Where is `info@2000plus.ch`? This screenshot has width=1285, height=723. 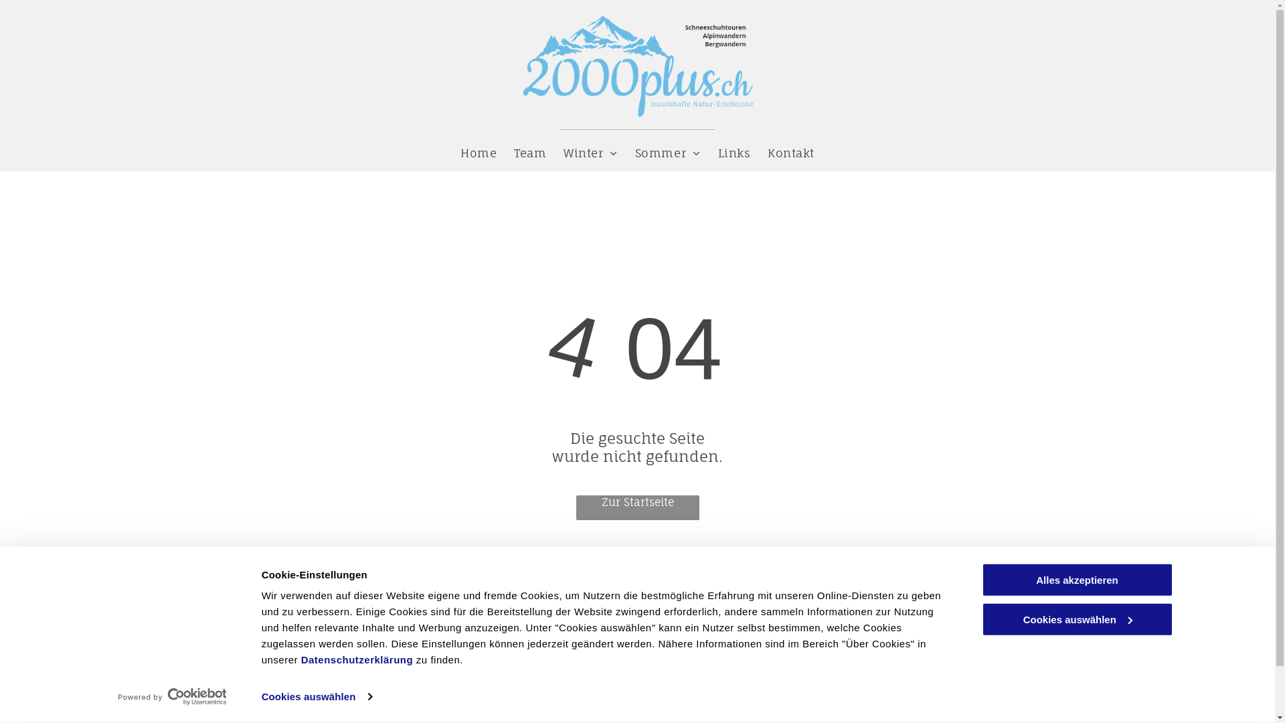
info@2000plus.ch is located at coordinates (499, 684).